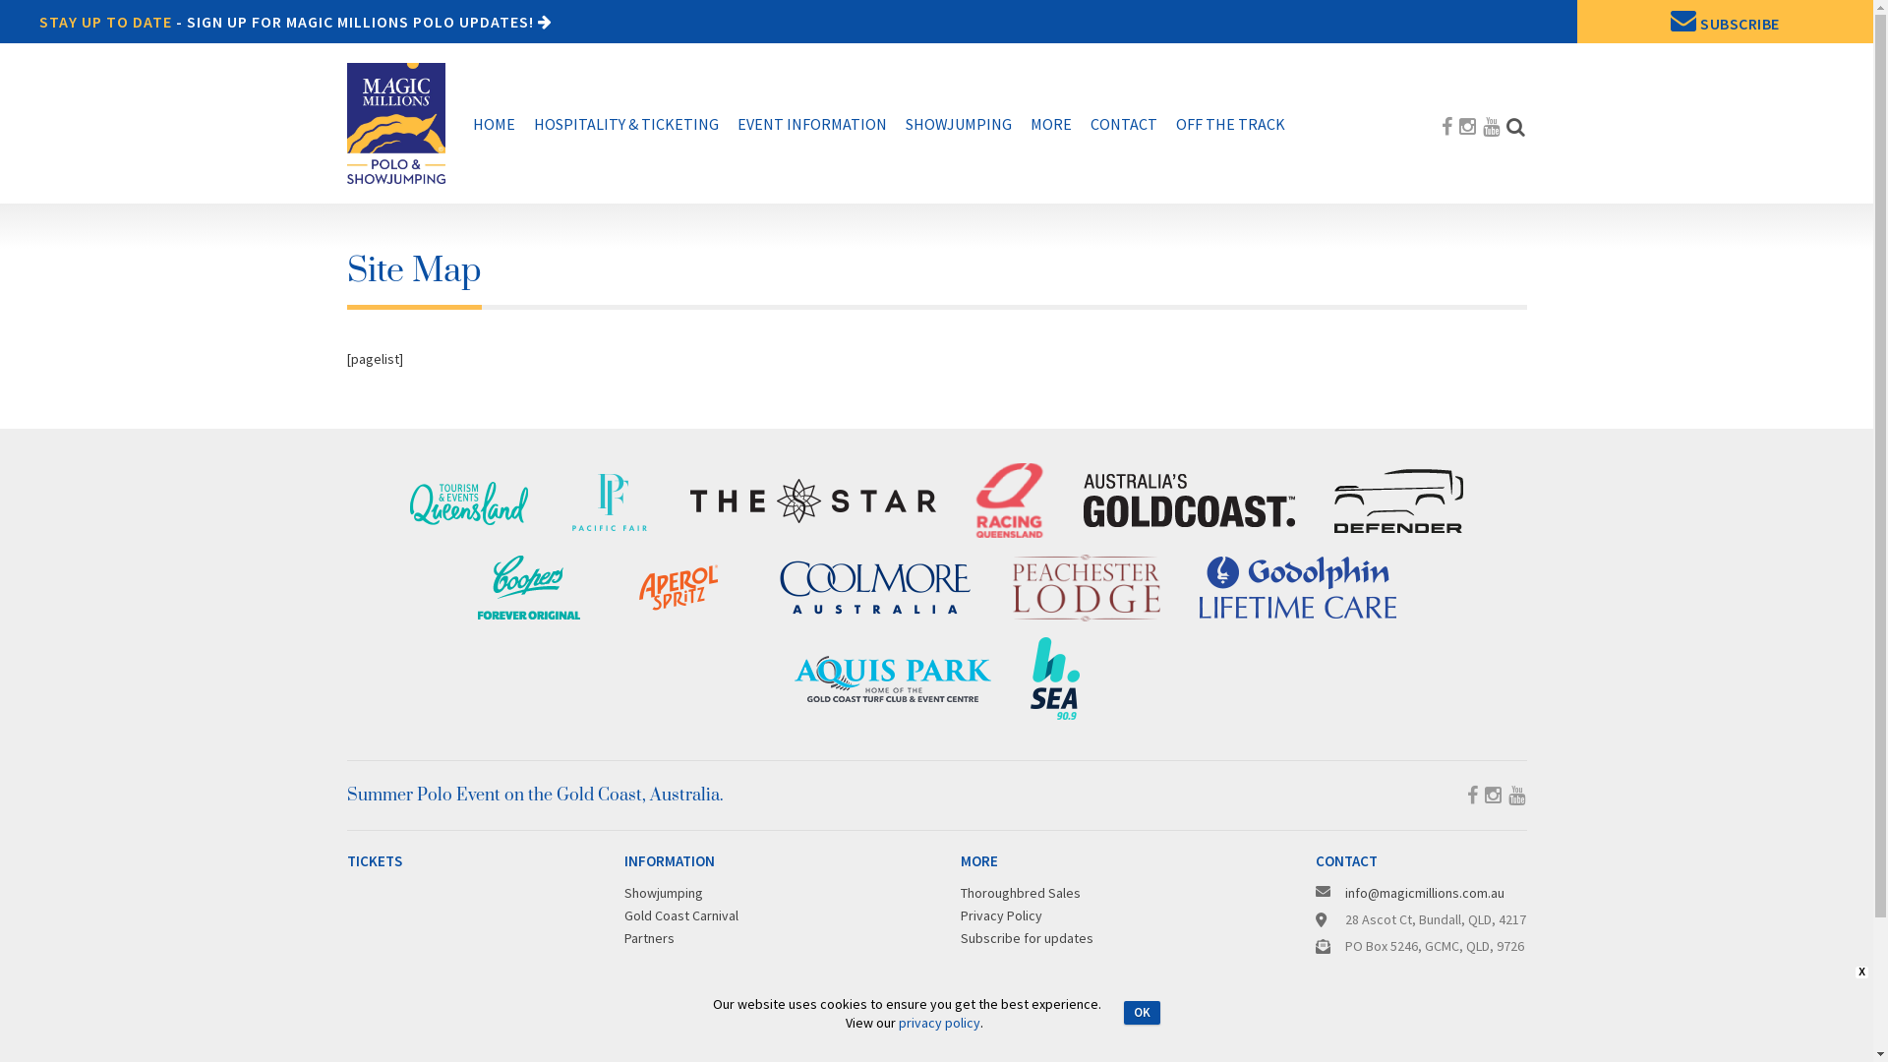 Image resolution: width=1888 pixels, height=1062 pixels. I want to click on HOME, so click(494, 124).